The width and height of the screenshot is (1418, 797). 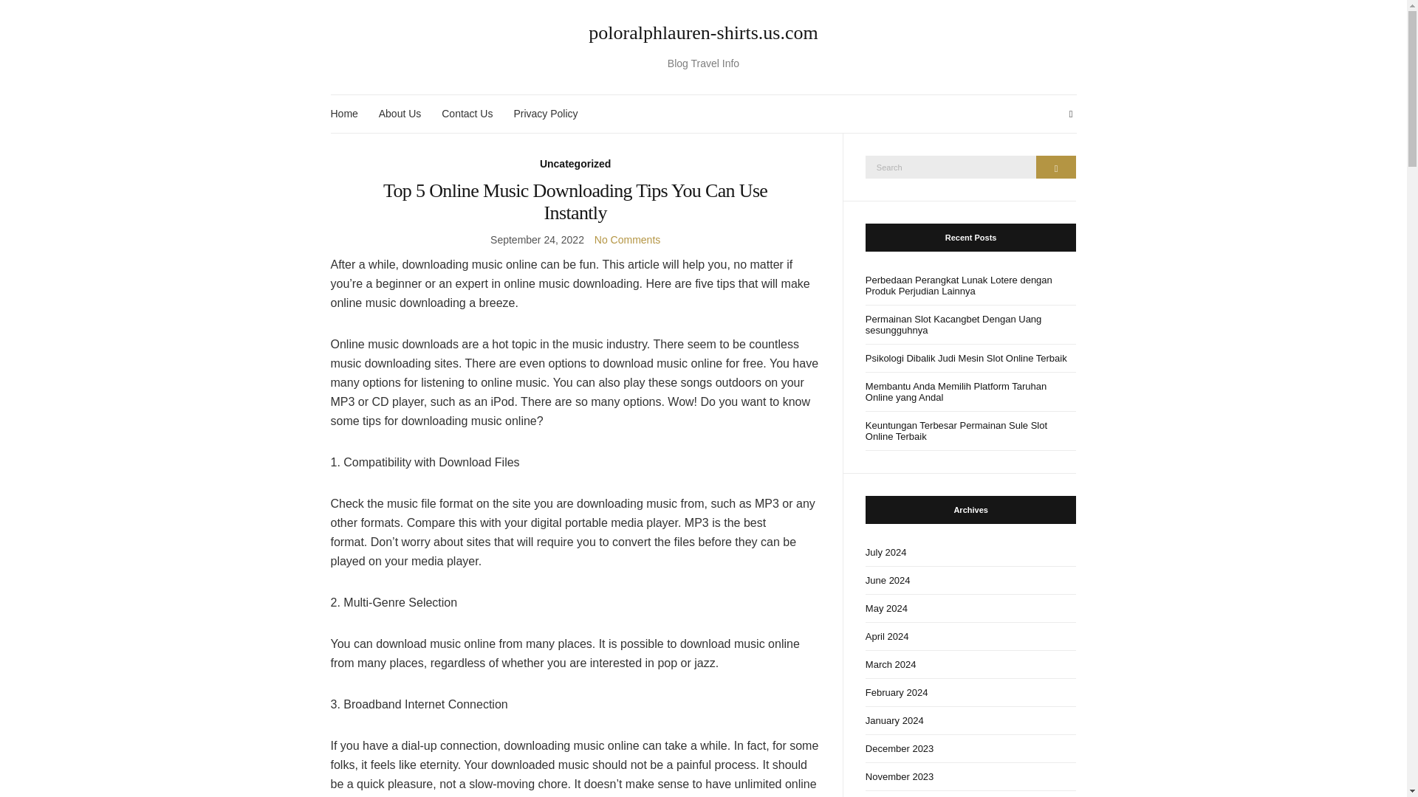 What do you see at coordinates (467, 114) in the screenshot?
I see `Contact Us` at bounding box center [467, 114].